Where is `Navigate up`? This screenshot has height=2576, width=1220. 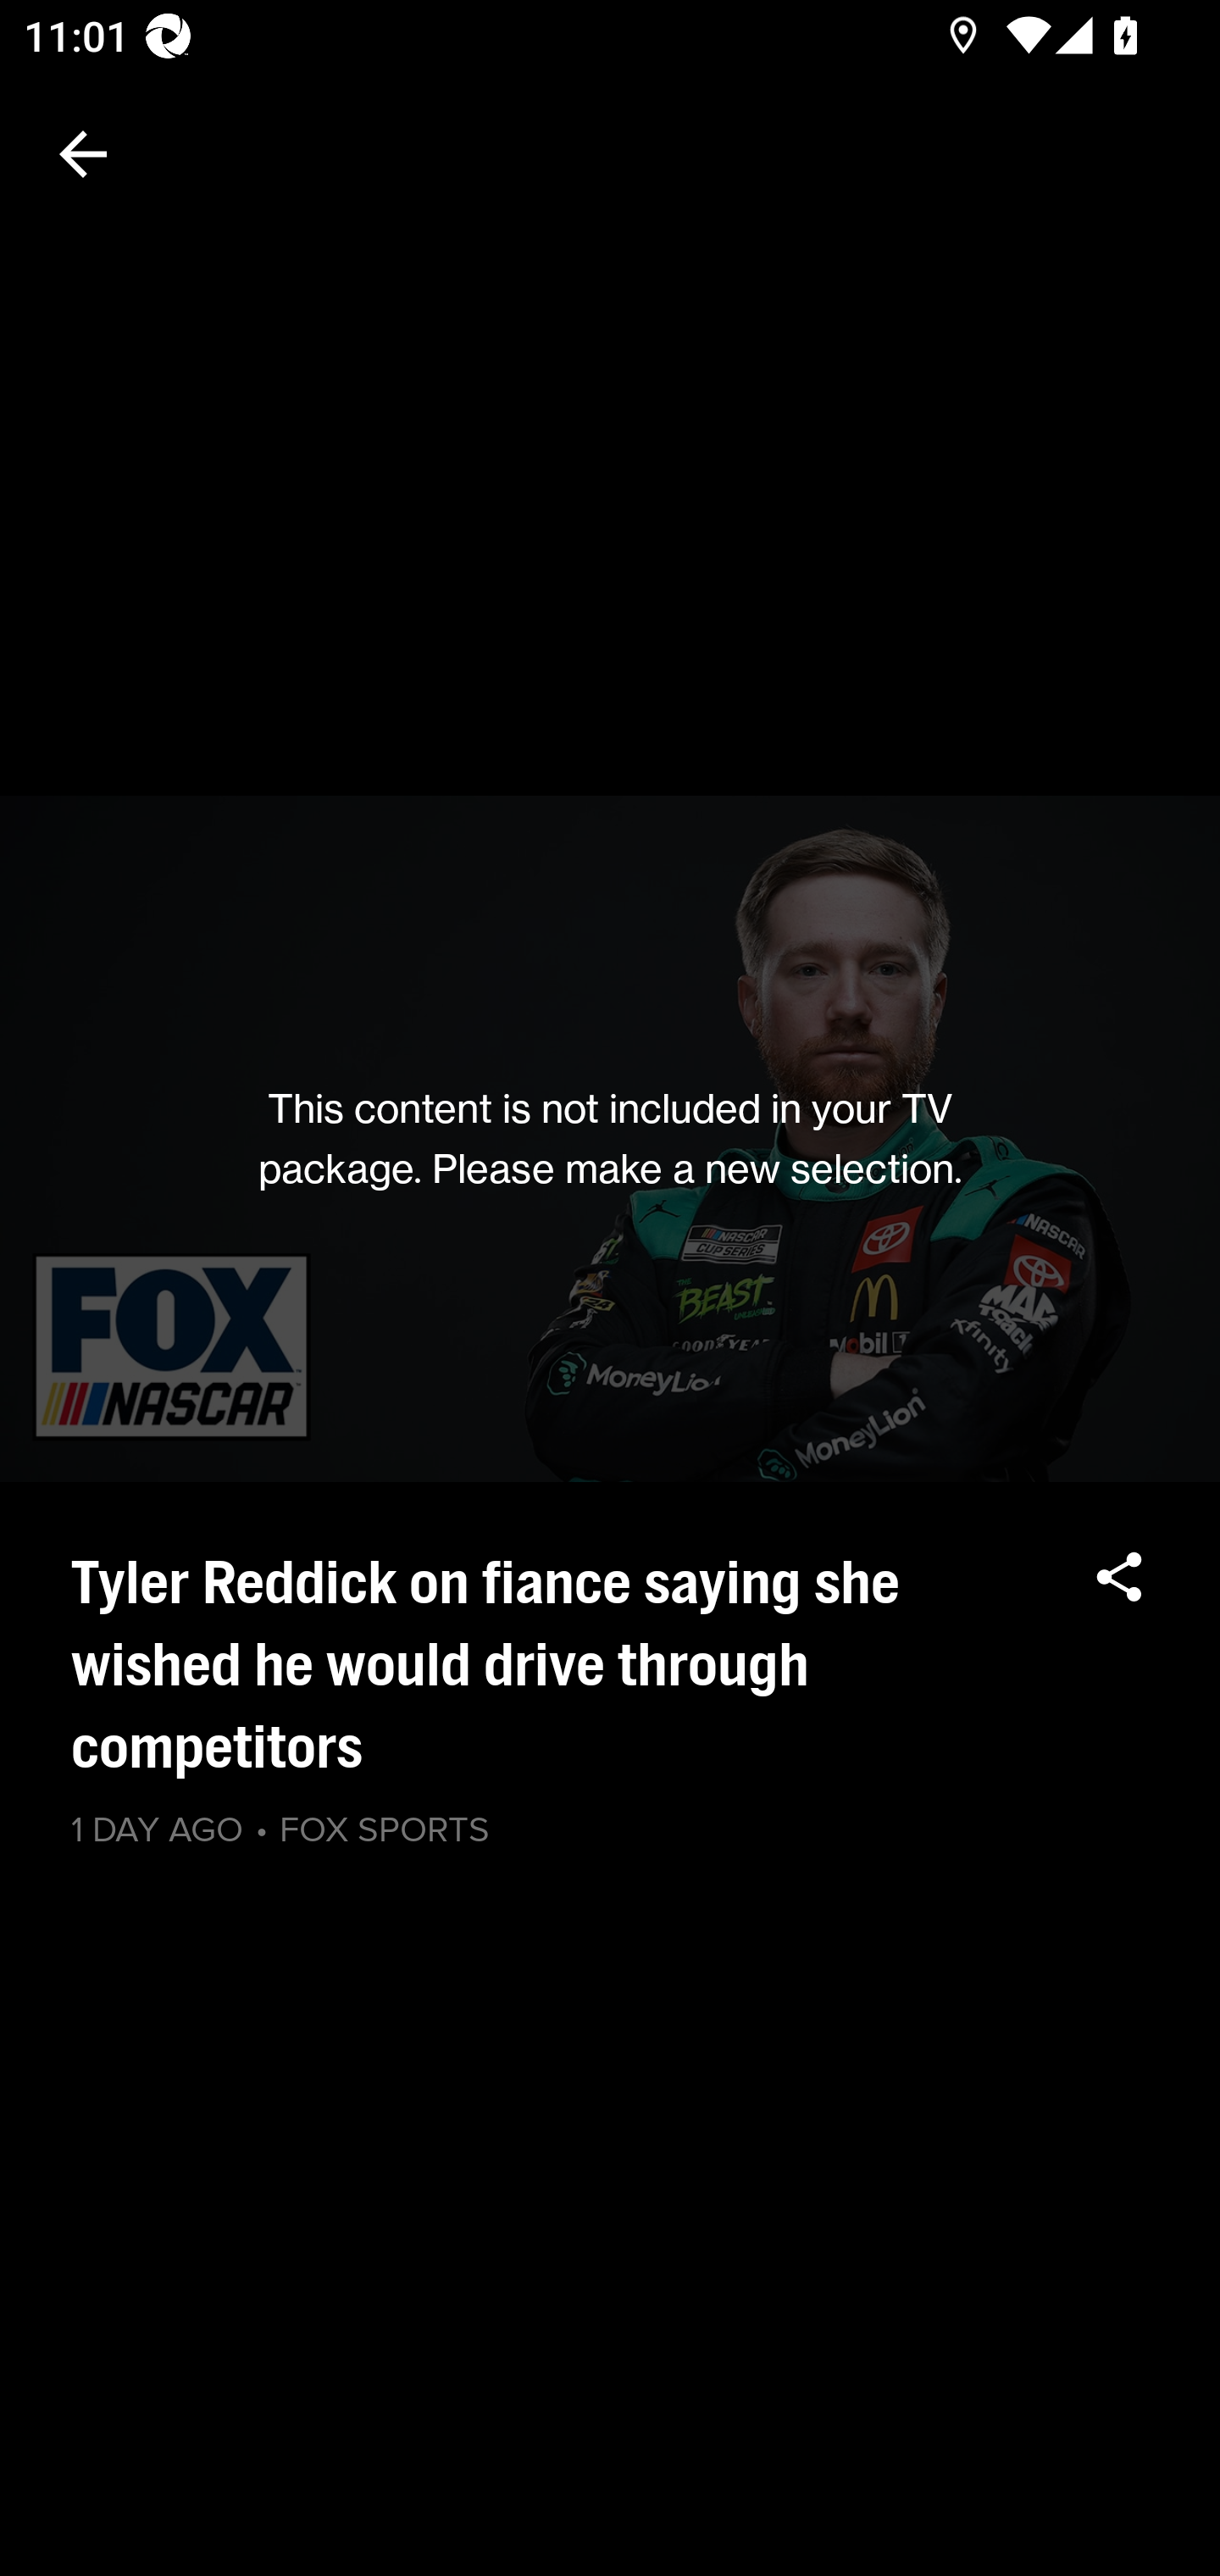
Navigate up is located at coordinates (83, 154).